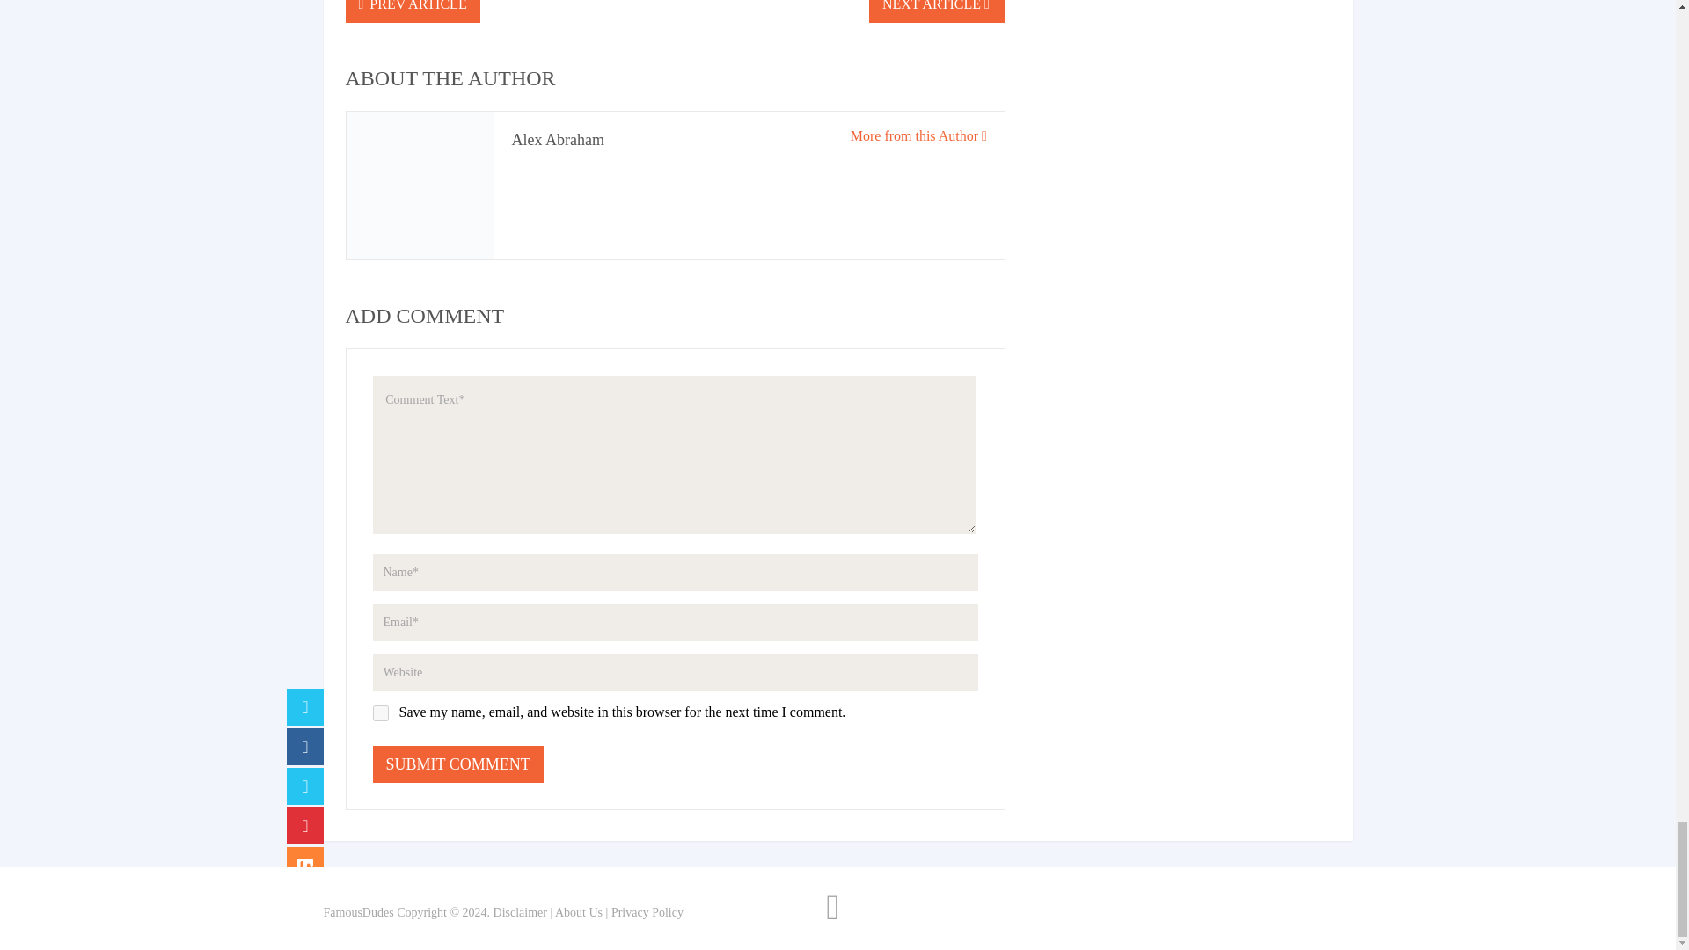 The height and width of the screenshot is (950, 1689). Describe the element at coordinates (380, 712) in the screenshot. I see `yes` at that location.